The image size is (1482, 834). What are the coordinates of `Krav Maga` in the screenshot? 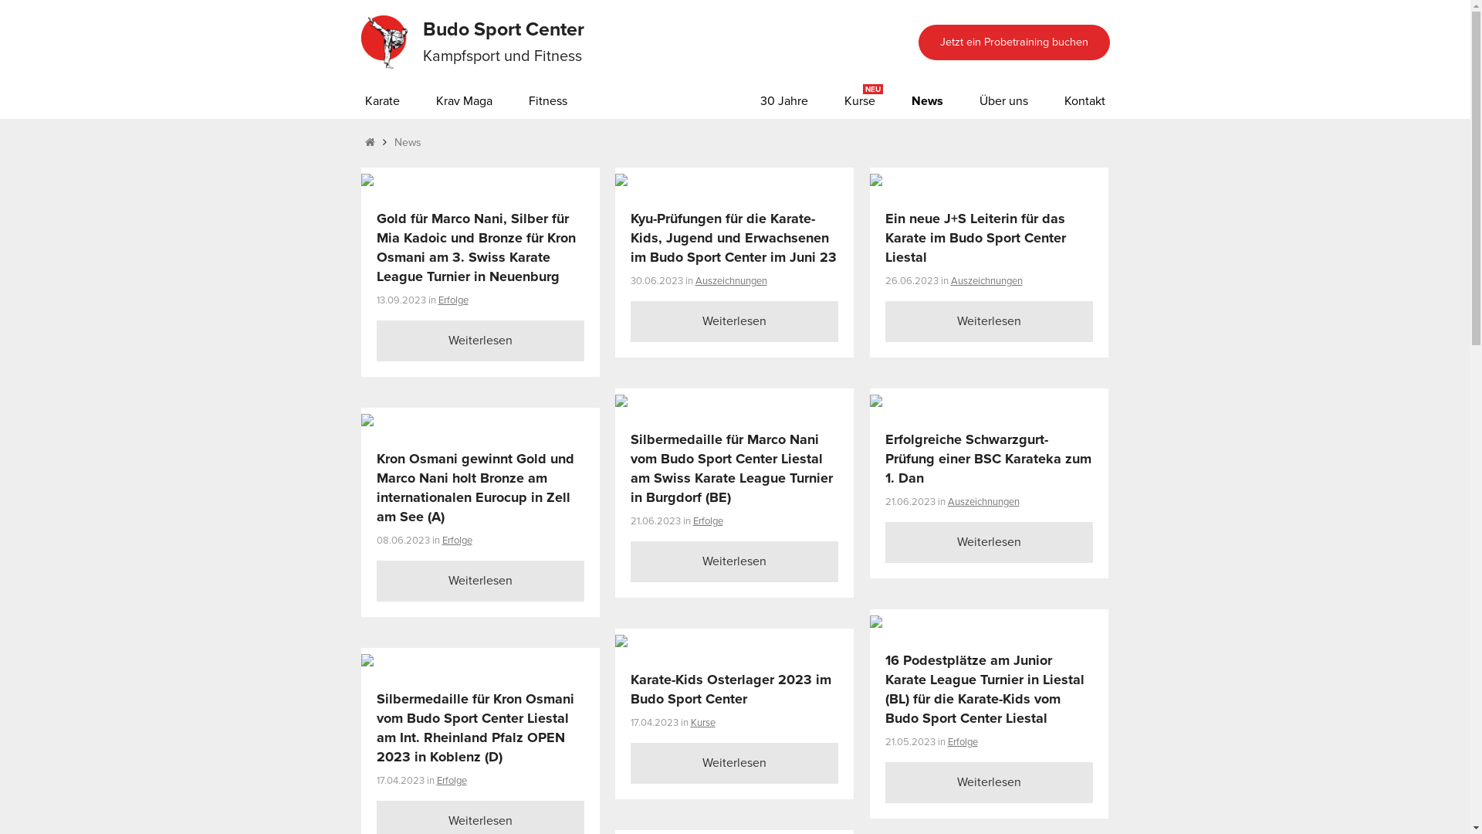 It's located at (463, 102).